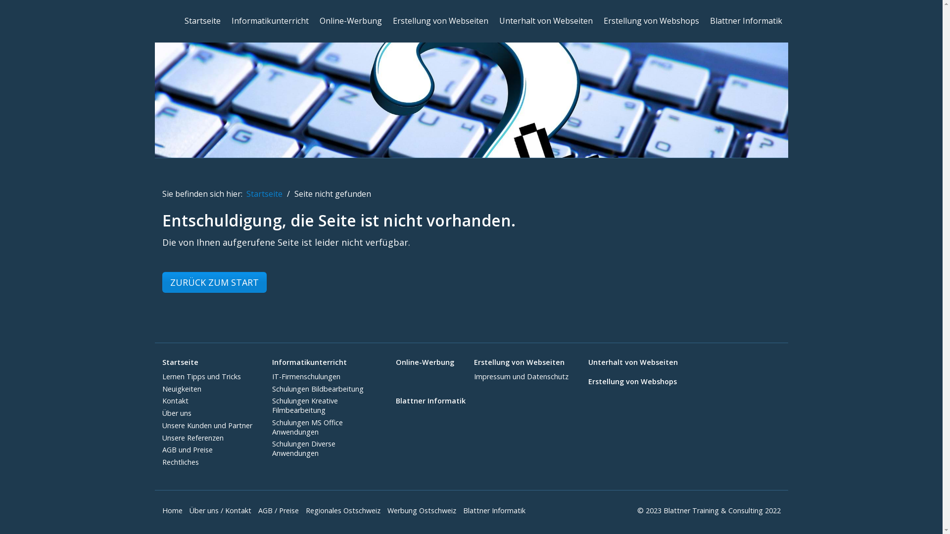 The image size is (950, 534). Describe the element at coordinates (188, 450) in the screenshot. I see `AGB und Preise` at that location.